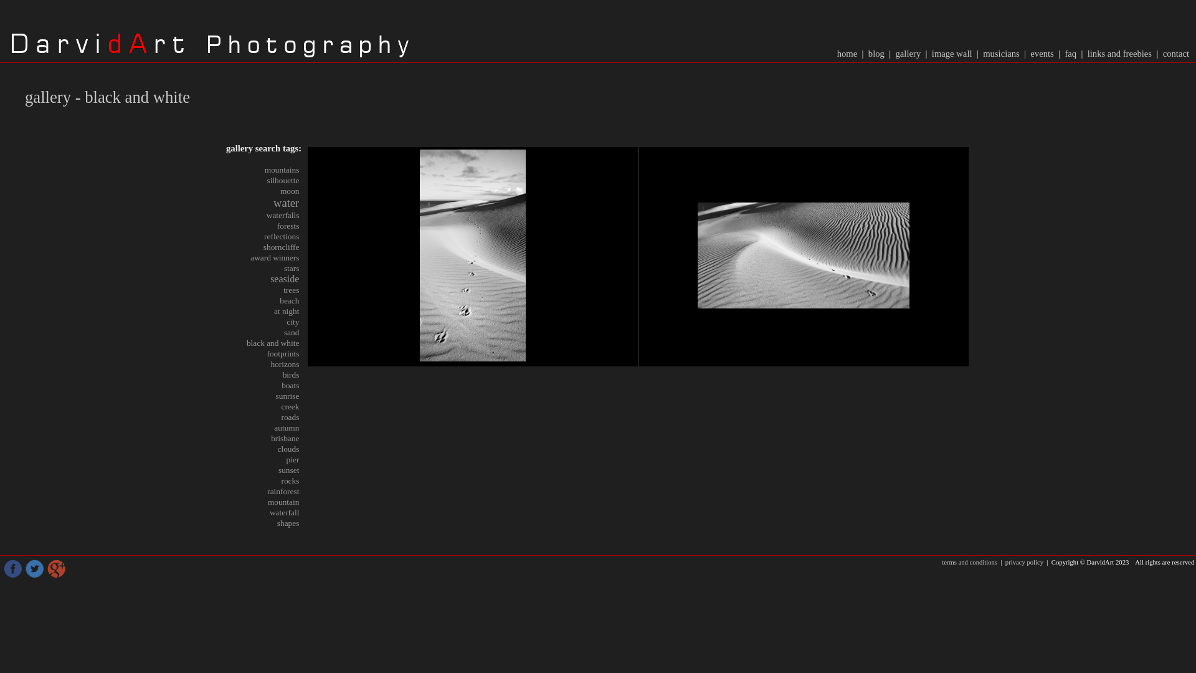 The height and width of the screenshot is (673, 1196). I want to click on shapes, so click(288, 523).